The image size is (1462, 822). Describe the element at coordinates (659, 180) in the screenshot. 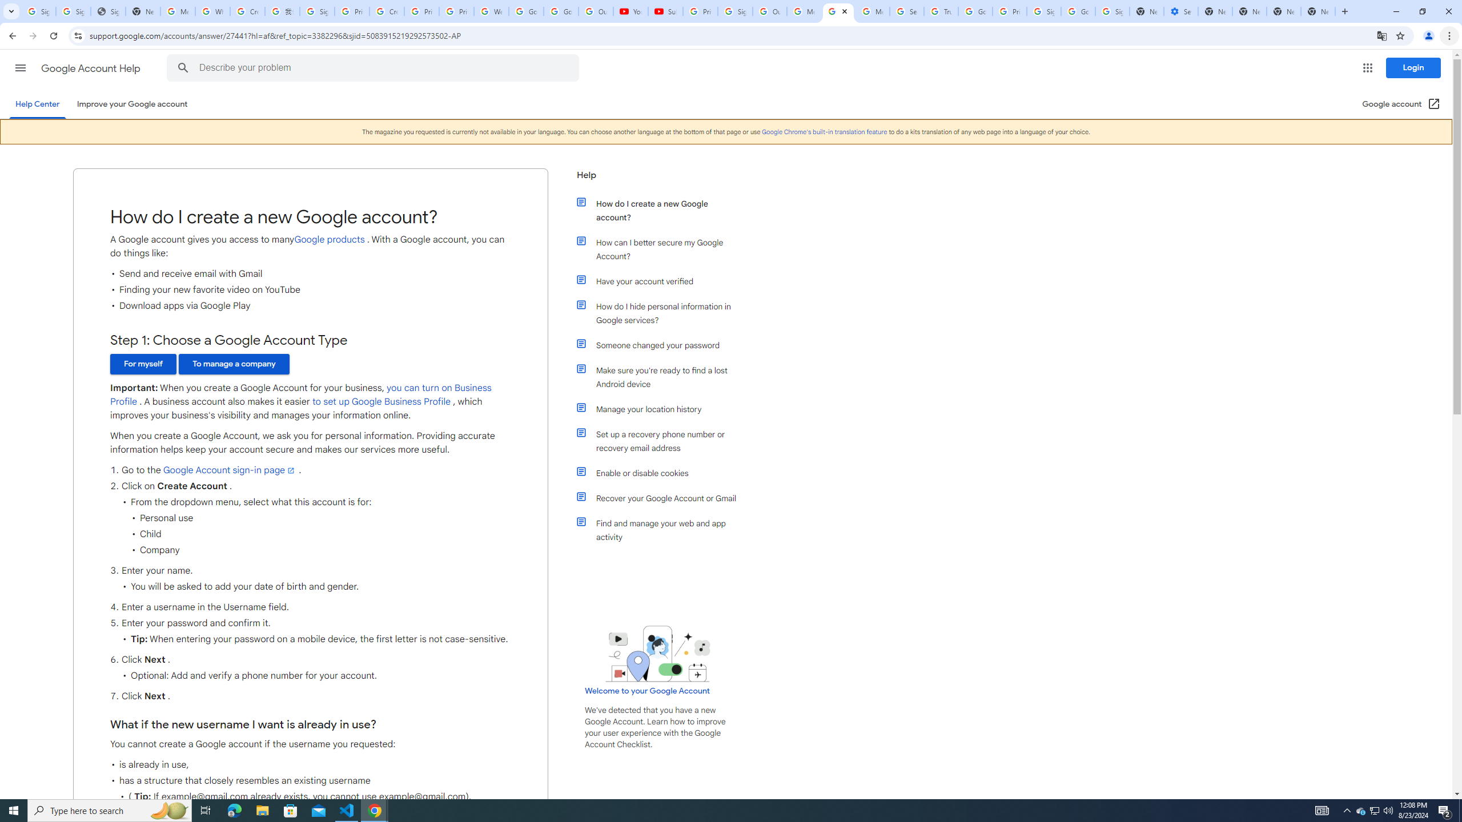

I see `Help` at that location.